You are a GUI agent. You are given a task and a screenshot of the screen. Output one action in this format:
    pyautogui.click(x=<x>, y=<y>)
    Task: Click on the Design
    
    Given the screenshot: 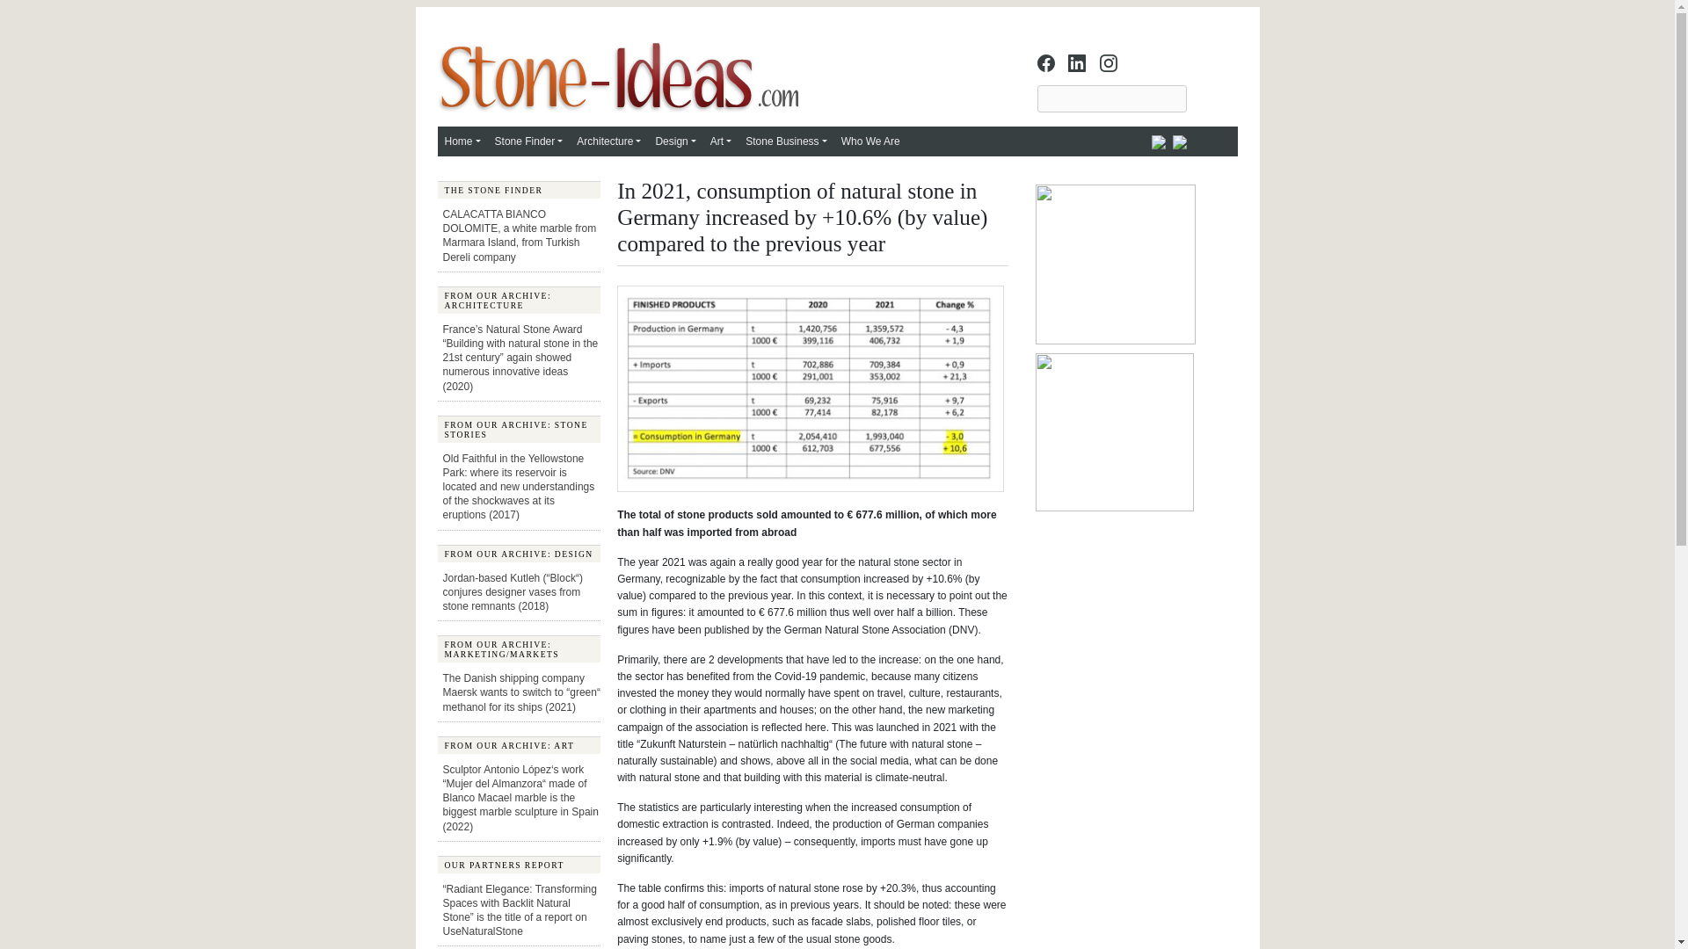 What is the action you would take?
    pyautogui.click(x=675, y=141)
    